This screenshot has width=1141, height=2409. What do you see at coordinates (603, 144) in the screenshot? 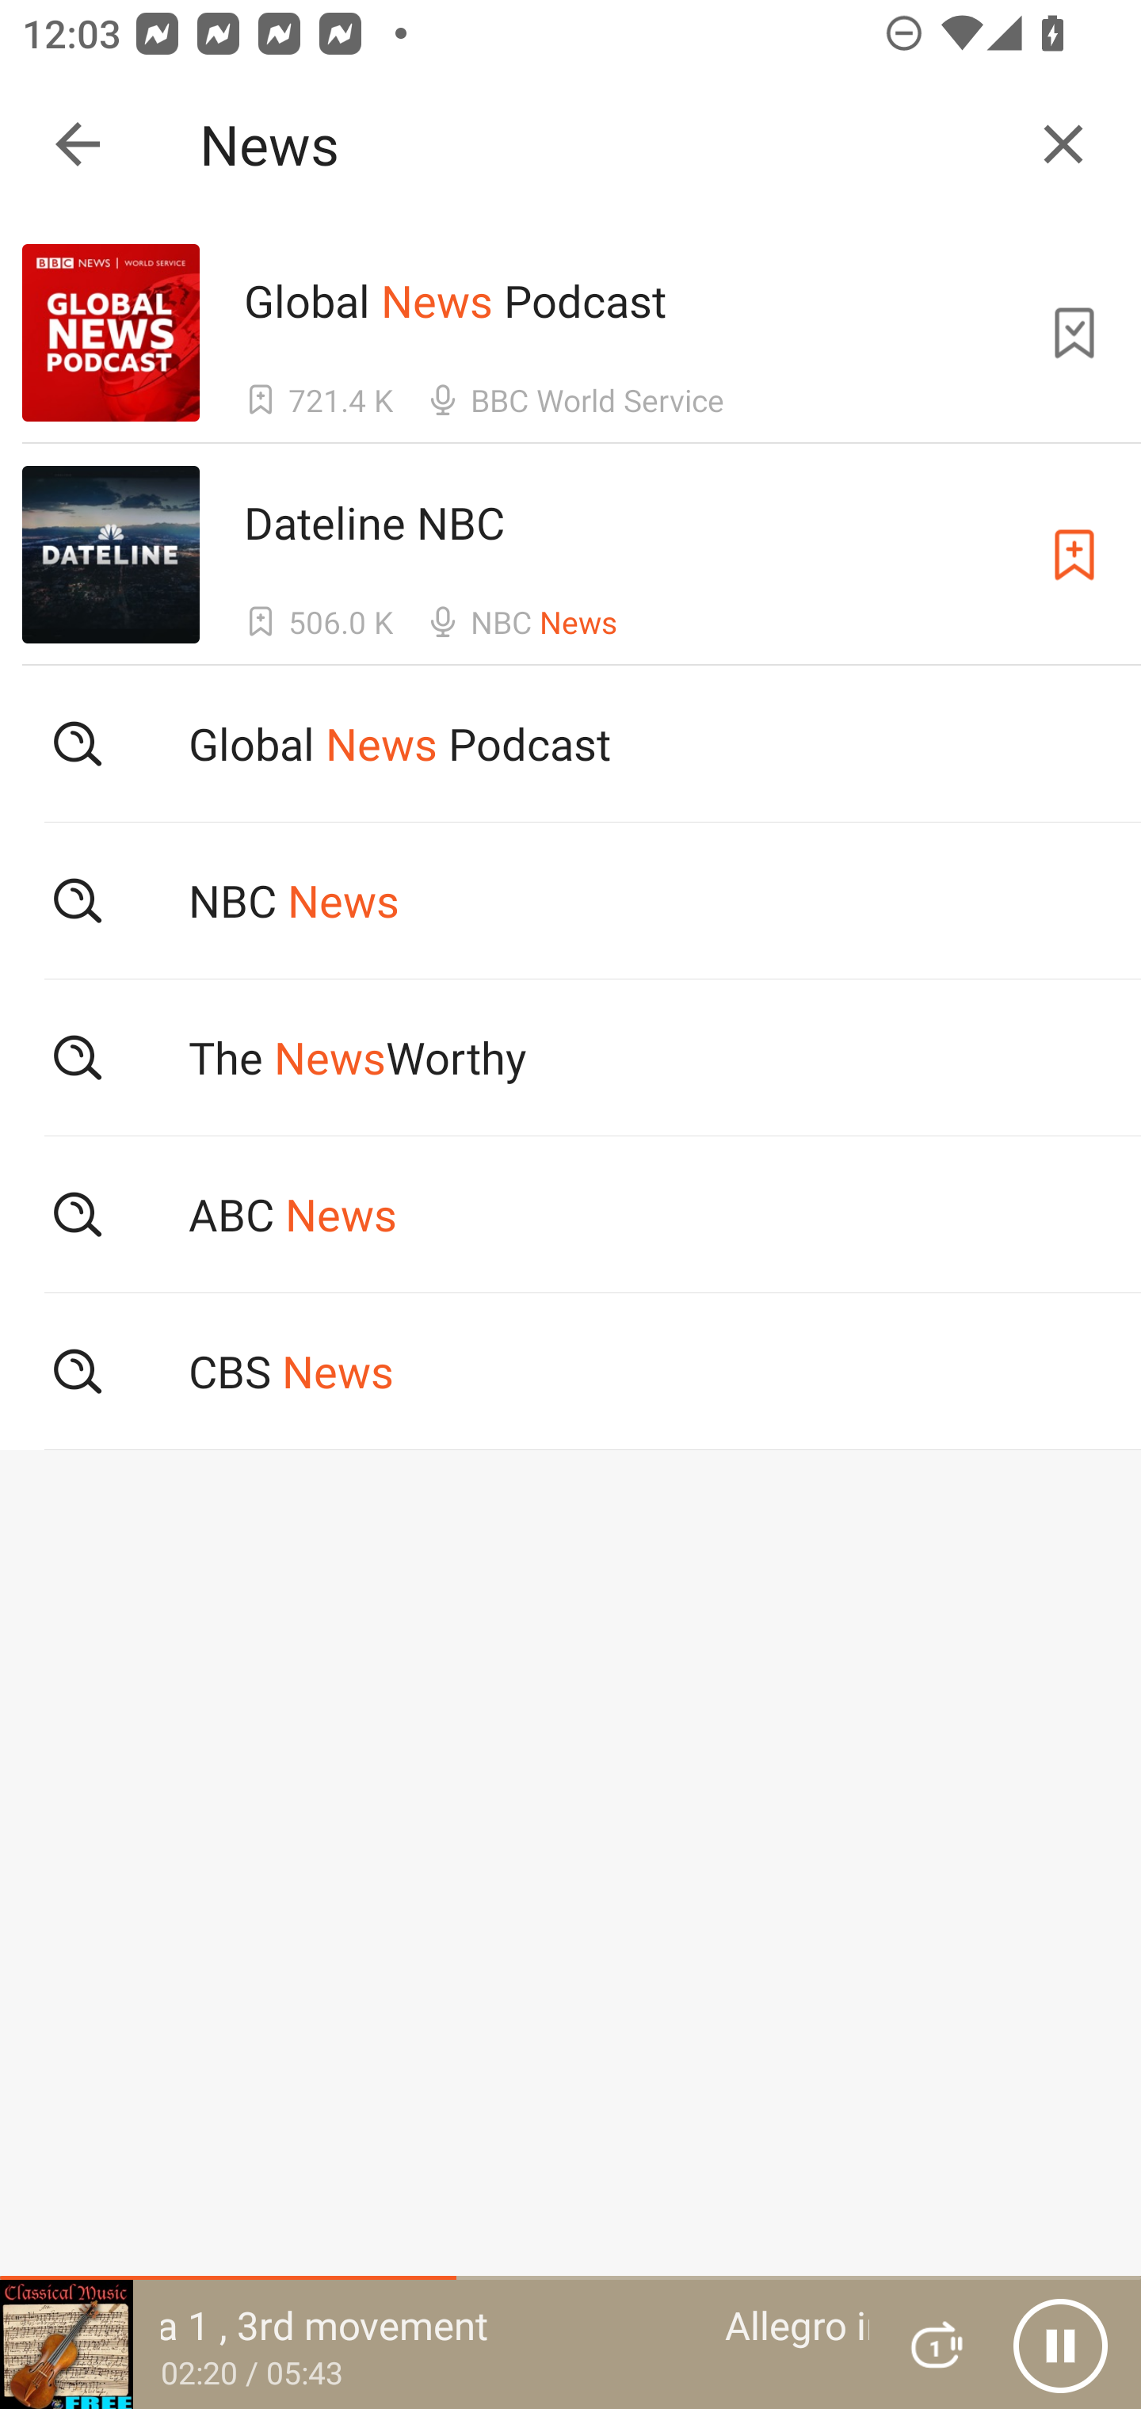
I see `News` at bounding box center [603, 144].